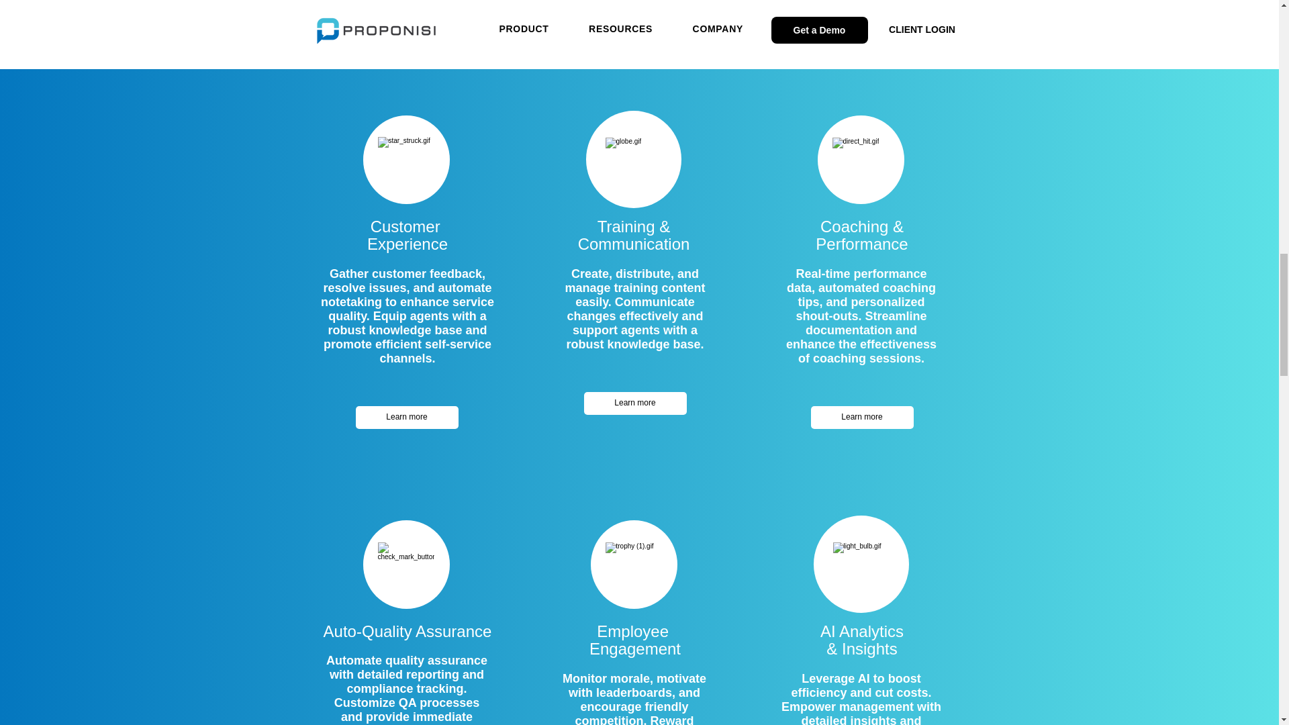 This screenshot has width=1289, height=725. What do you see at coordinates (407, 418) in the screenshot?
I see `Learn more` at bounding box center [407, 418].